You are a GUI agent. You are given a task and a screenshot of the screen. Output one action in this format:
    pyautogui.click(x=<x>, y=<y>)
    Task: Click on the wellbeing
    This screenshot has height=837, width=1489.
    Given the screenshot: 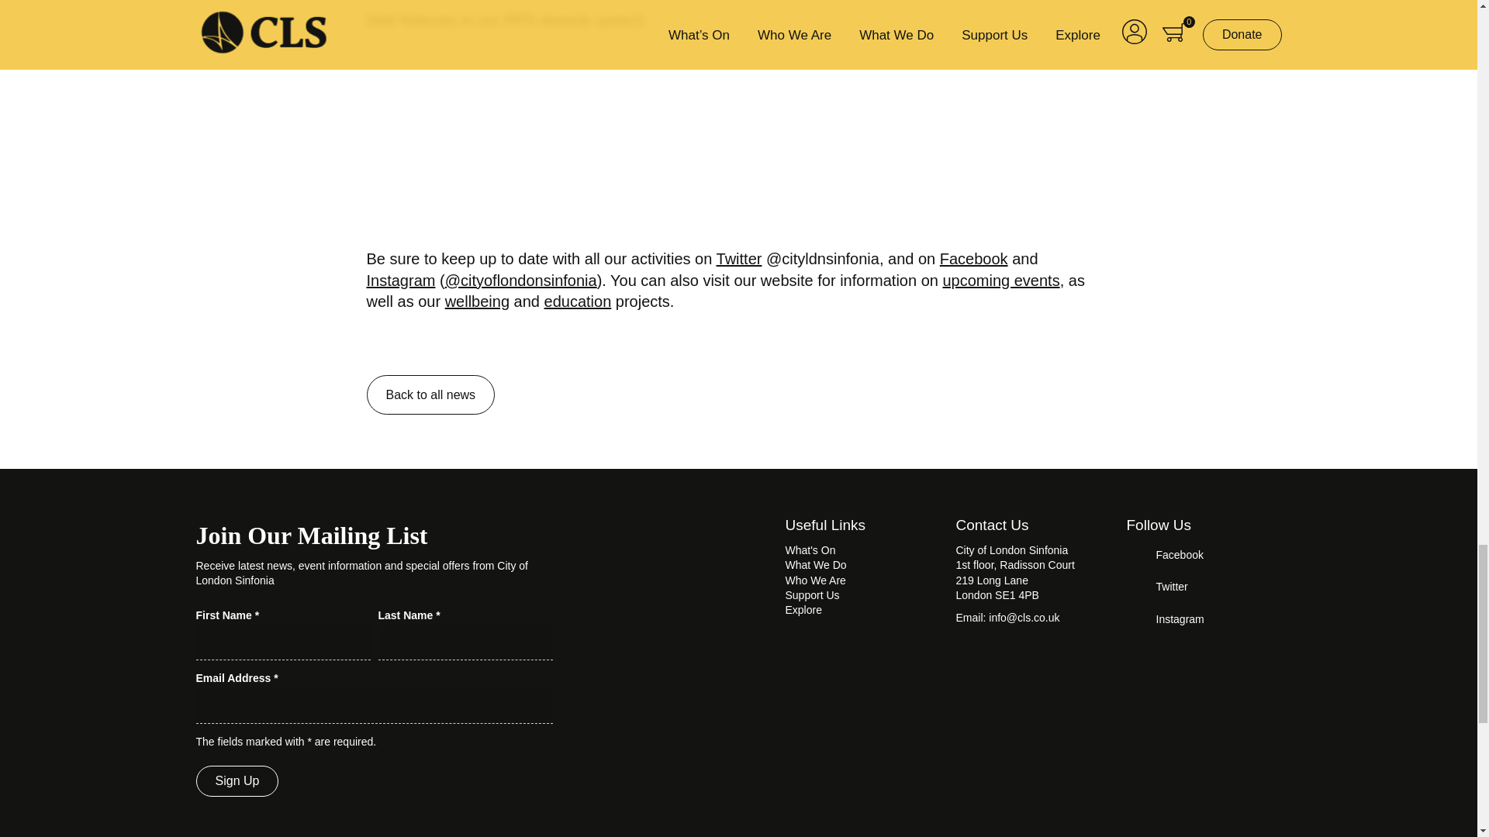 What is the action you would take?
    pyautogui.click(x=477, y=301)
    